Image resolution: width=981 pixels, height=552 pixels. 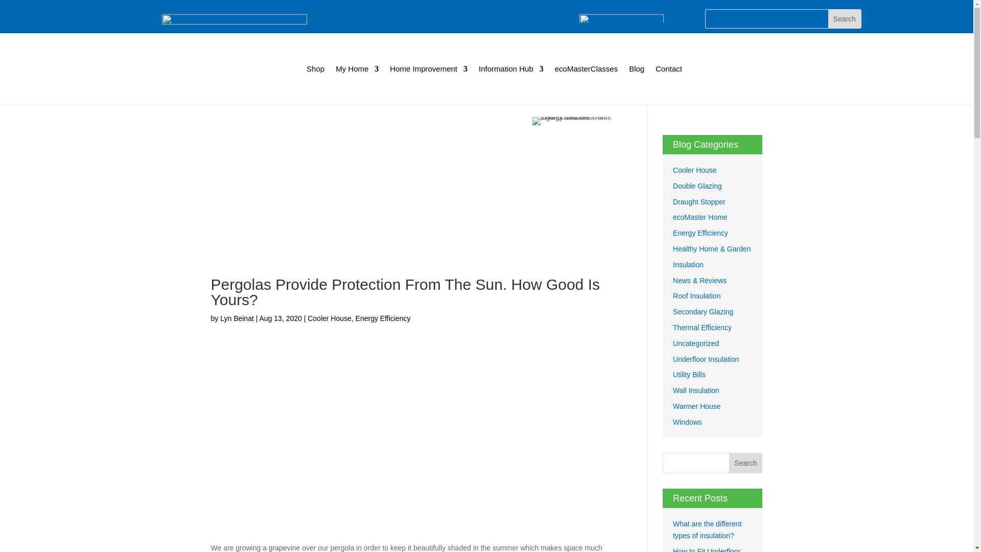 I want to click on Search, so click(x=746, y=463).